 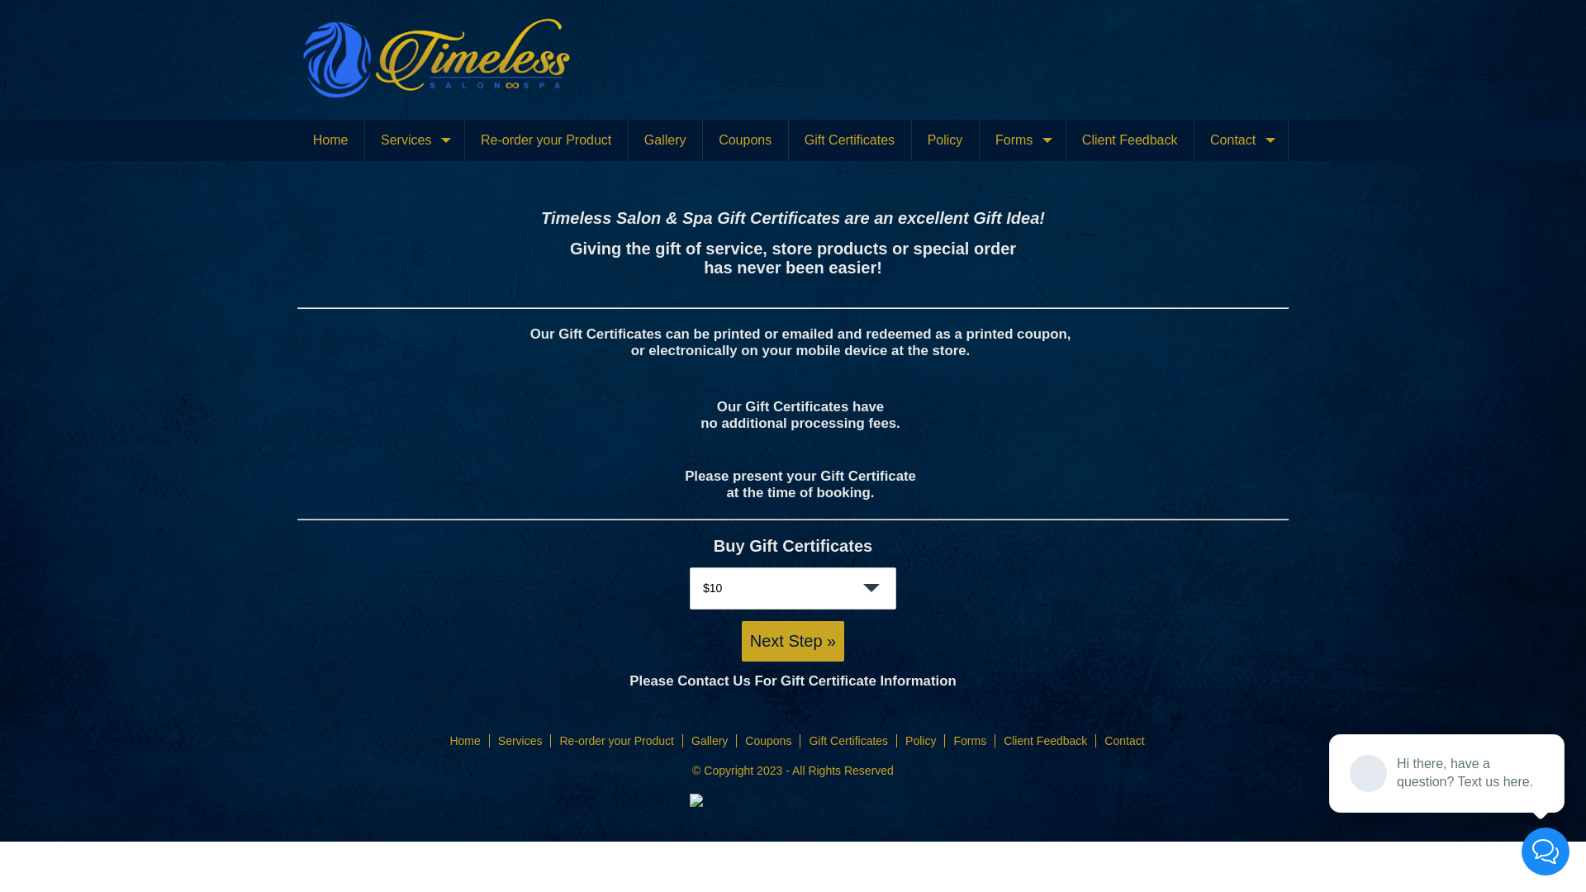 What do you see at coordinates (665, 140) in the screenshot?
I see `Gallery` at bounding box center [665, 140].